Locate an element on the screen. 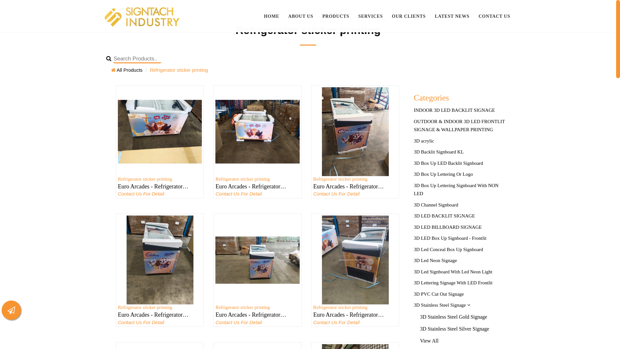  Euro Arcades - Refrigerator Sticker is located at coordinates (256, 315).